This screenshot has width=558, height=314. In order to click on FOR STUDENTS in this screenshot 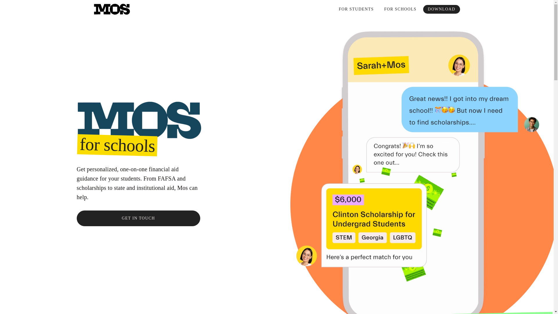, I will do `click(356, 9)`.